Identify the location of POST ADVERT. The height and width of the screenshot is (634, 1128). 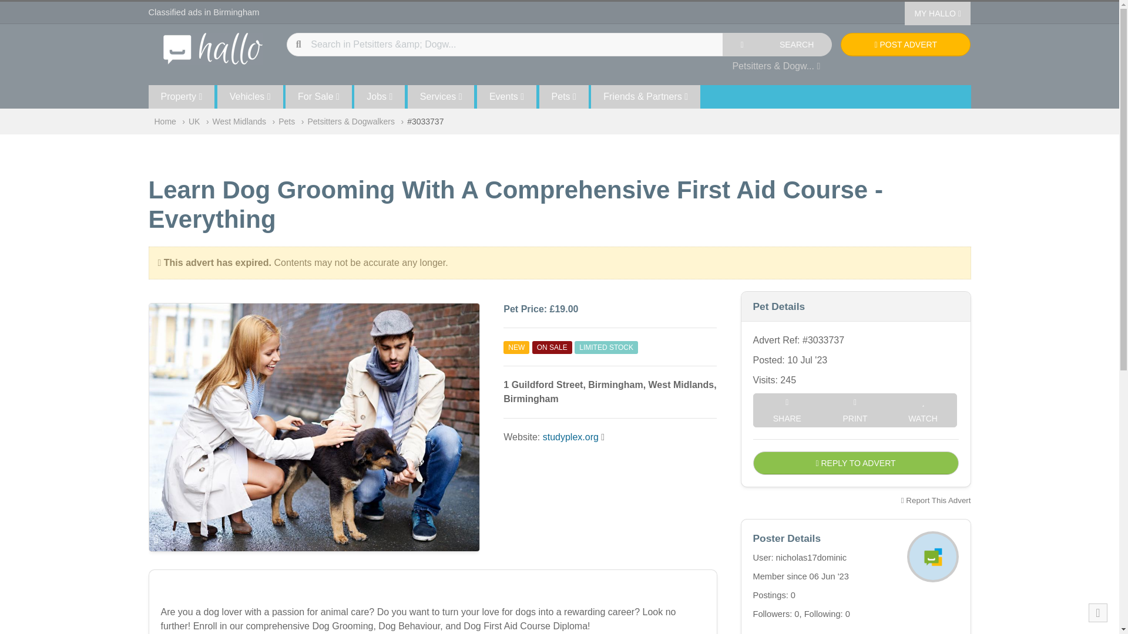
(905, 45).